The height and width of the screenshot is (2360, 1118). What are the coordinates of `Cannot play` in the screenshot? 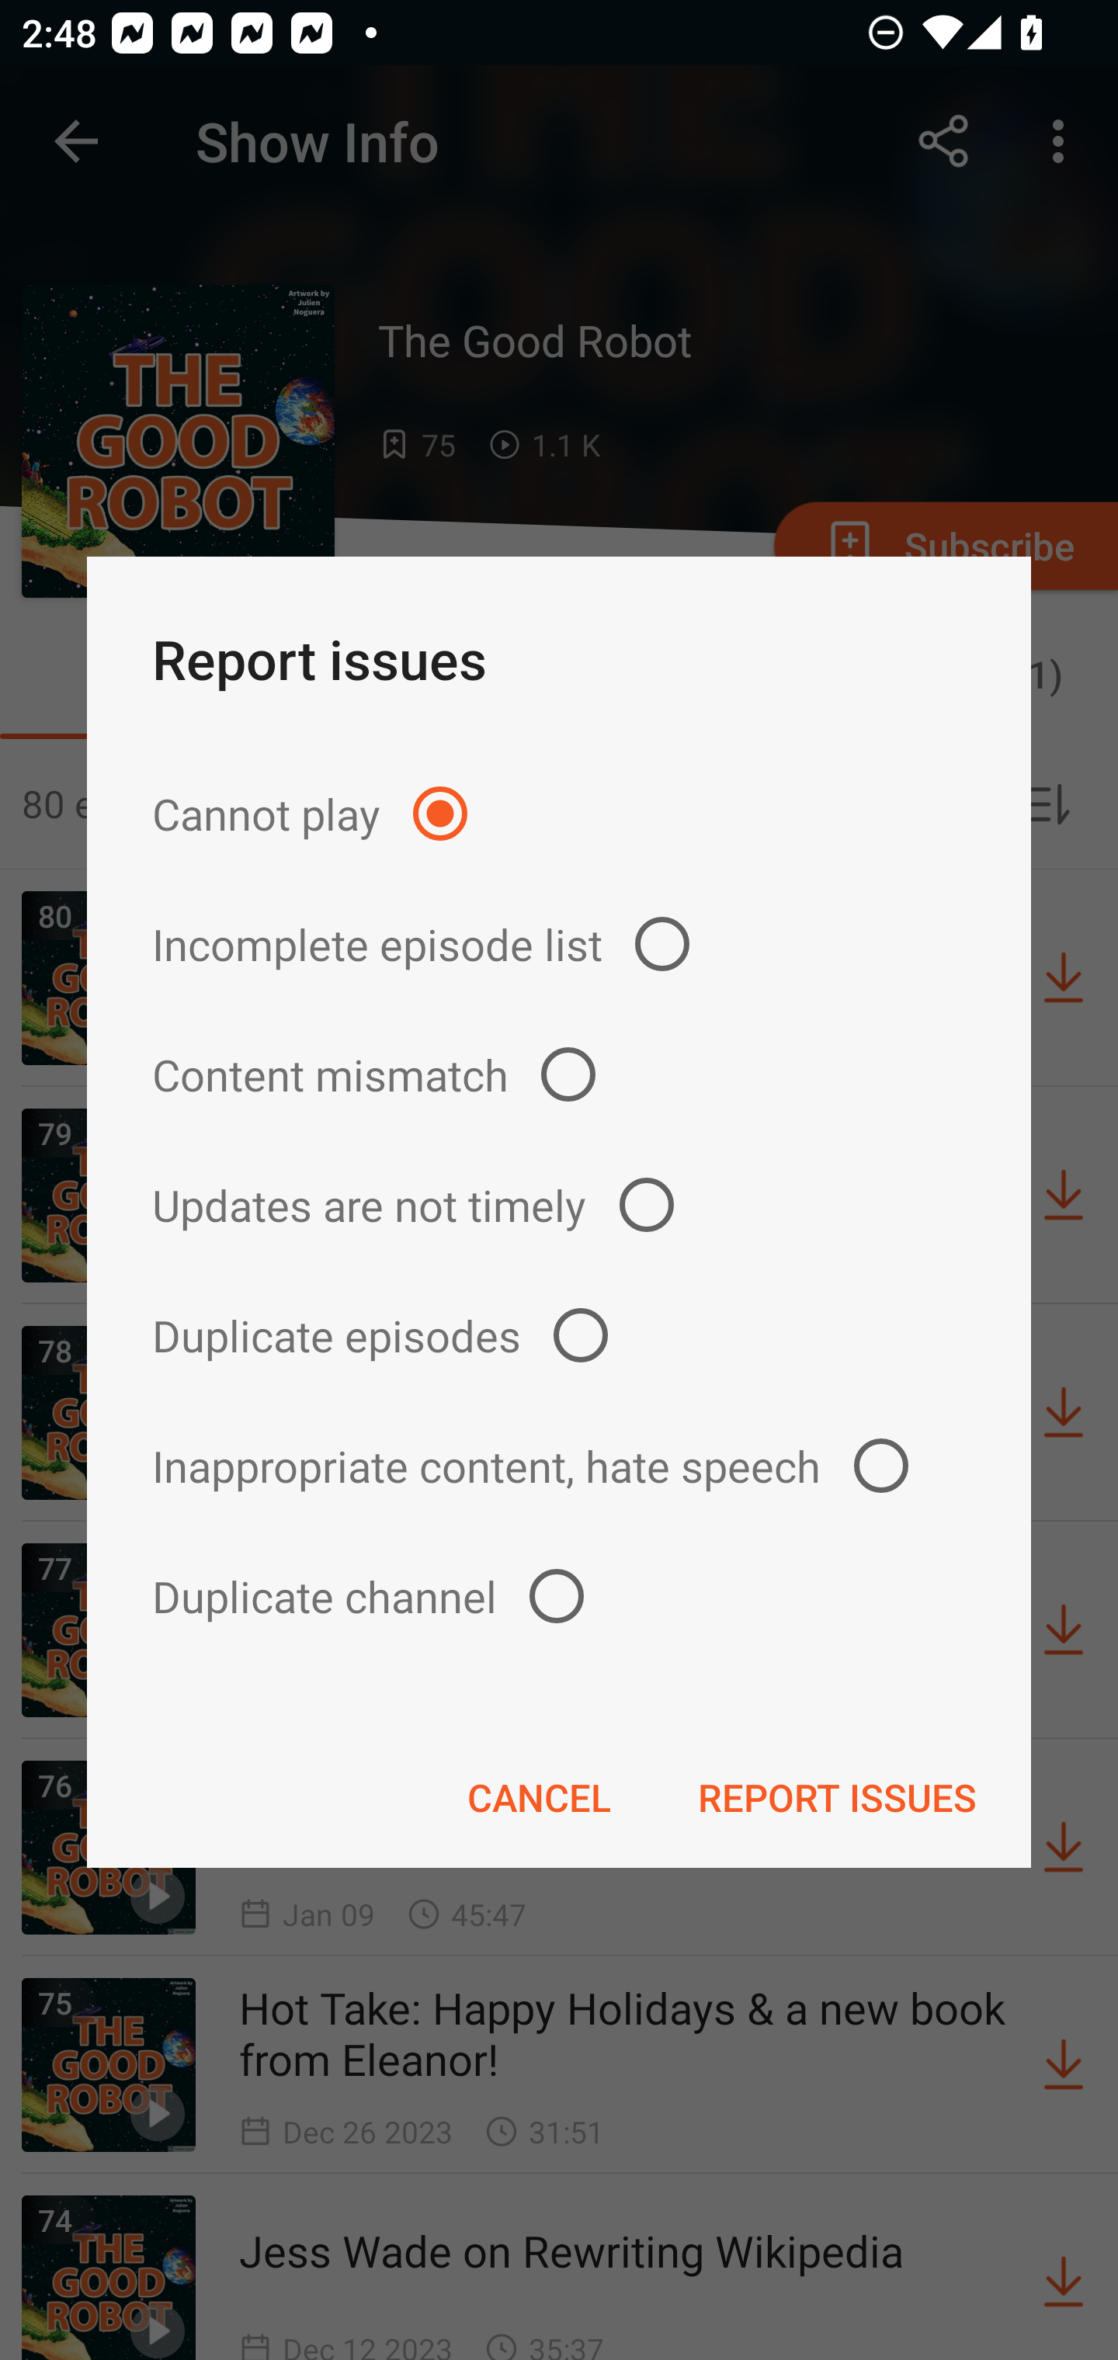 It's located at (559, 812).